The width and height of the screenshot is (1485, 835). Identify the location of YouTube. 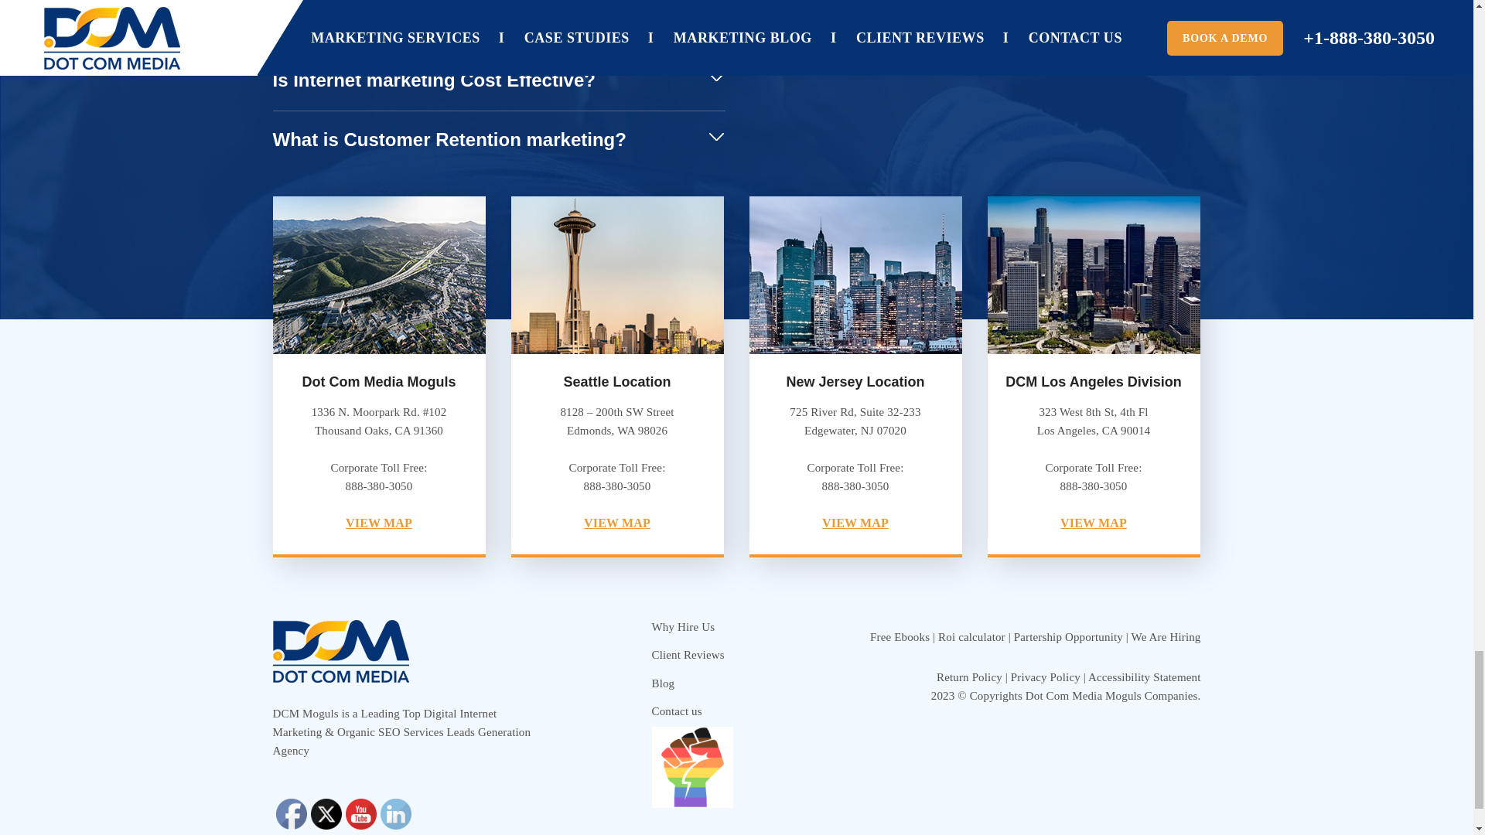
(360, 813).